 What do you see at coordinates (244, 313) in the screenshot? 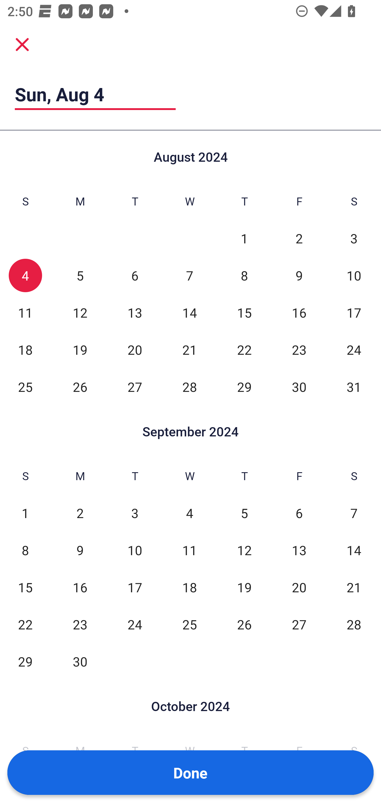
I see `15 Thu, Aug 15, Not Selected` at bounding box center [244, 313].